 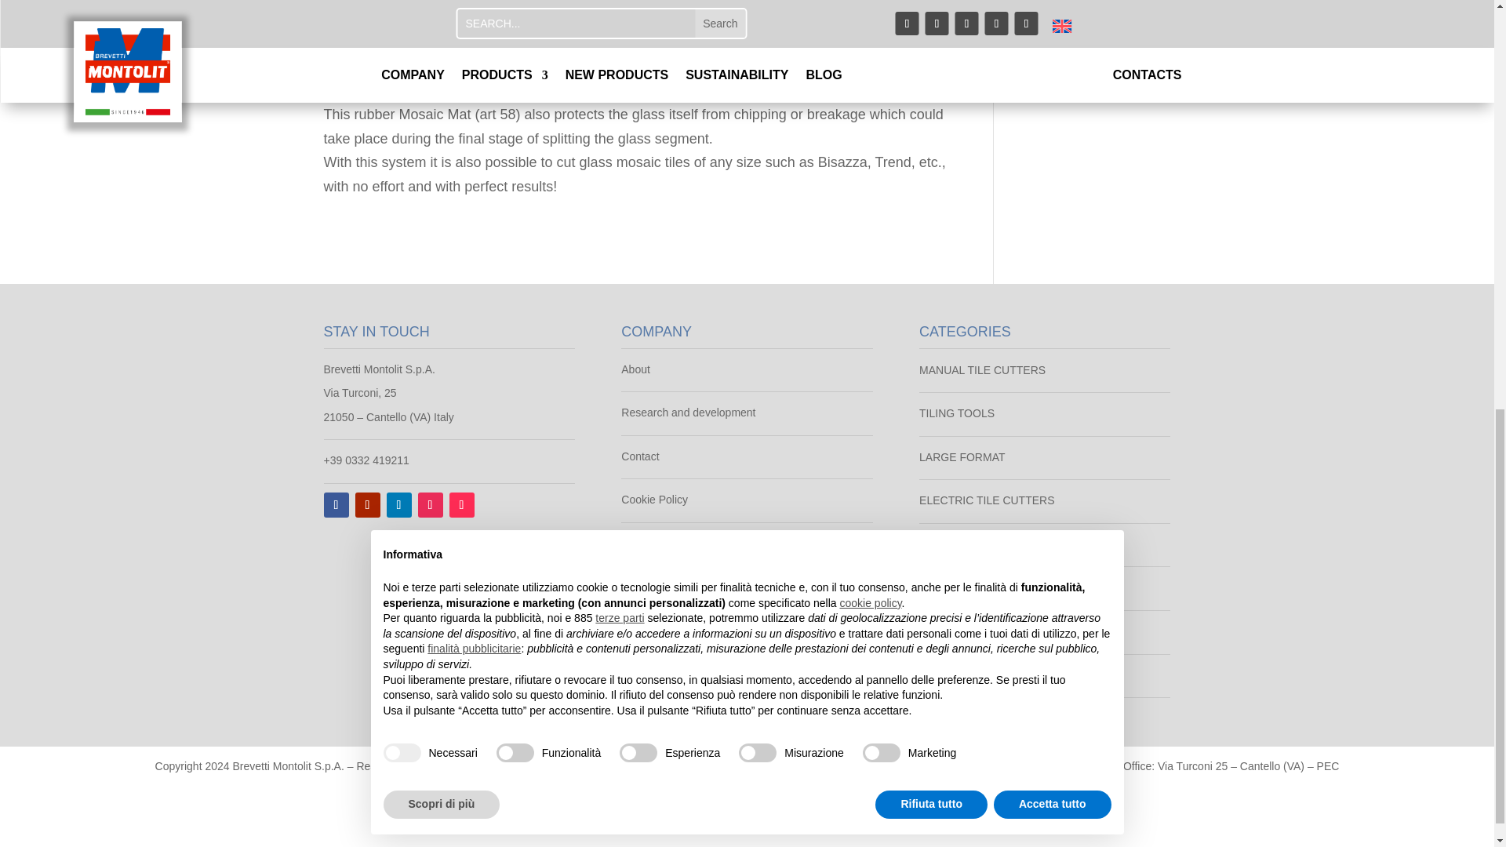 What do you see at coordinates (336, 504) in the screenshot?
I see `Follow on Facebook` at bounding box center [336, 504].